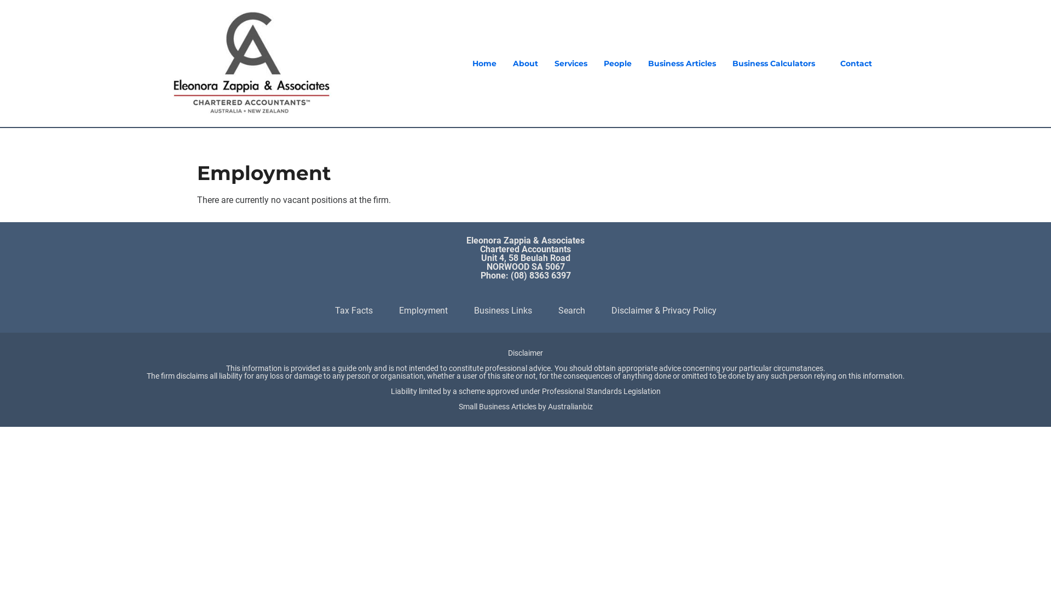  What do you see at coordinates (682, 63) in the screenshot?
I see `Business Articles` at bounding box center [682, 63].